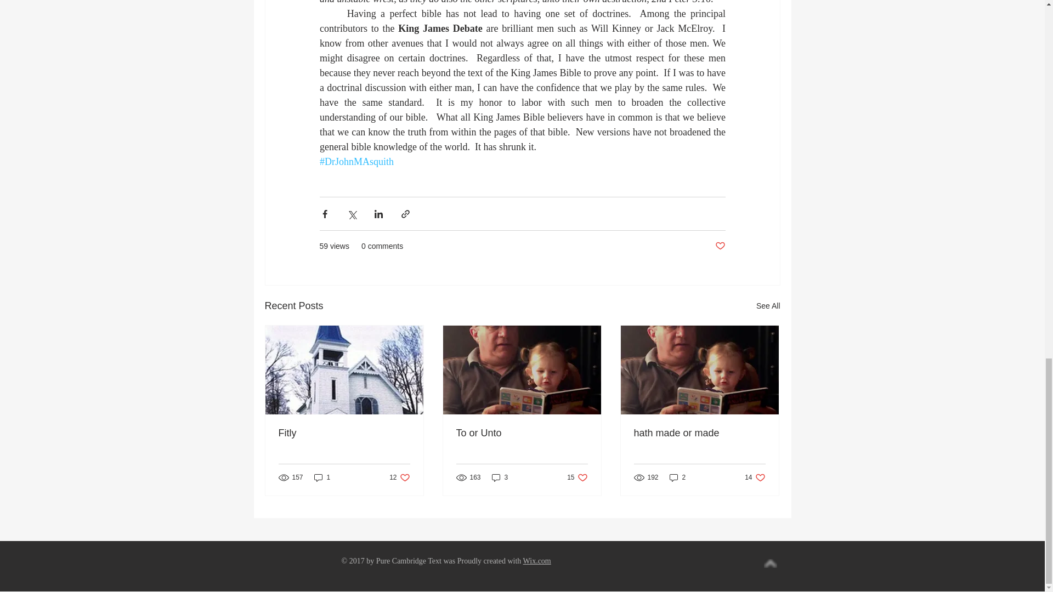 The height and width of the screenshot is (592, 1053). I want to click on 2, so click(678, 477).